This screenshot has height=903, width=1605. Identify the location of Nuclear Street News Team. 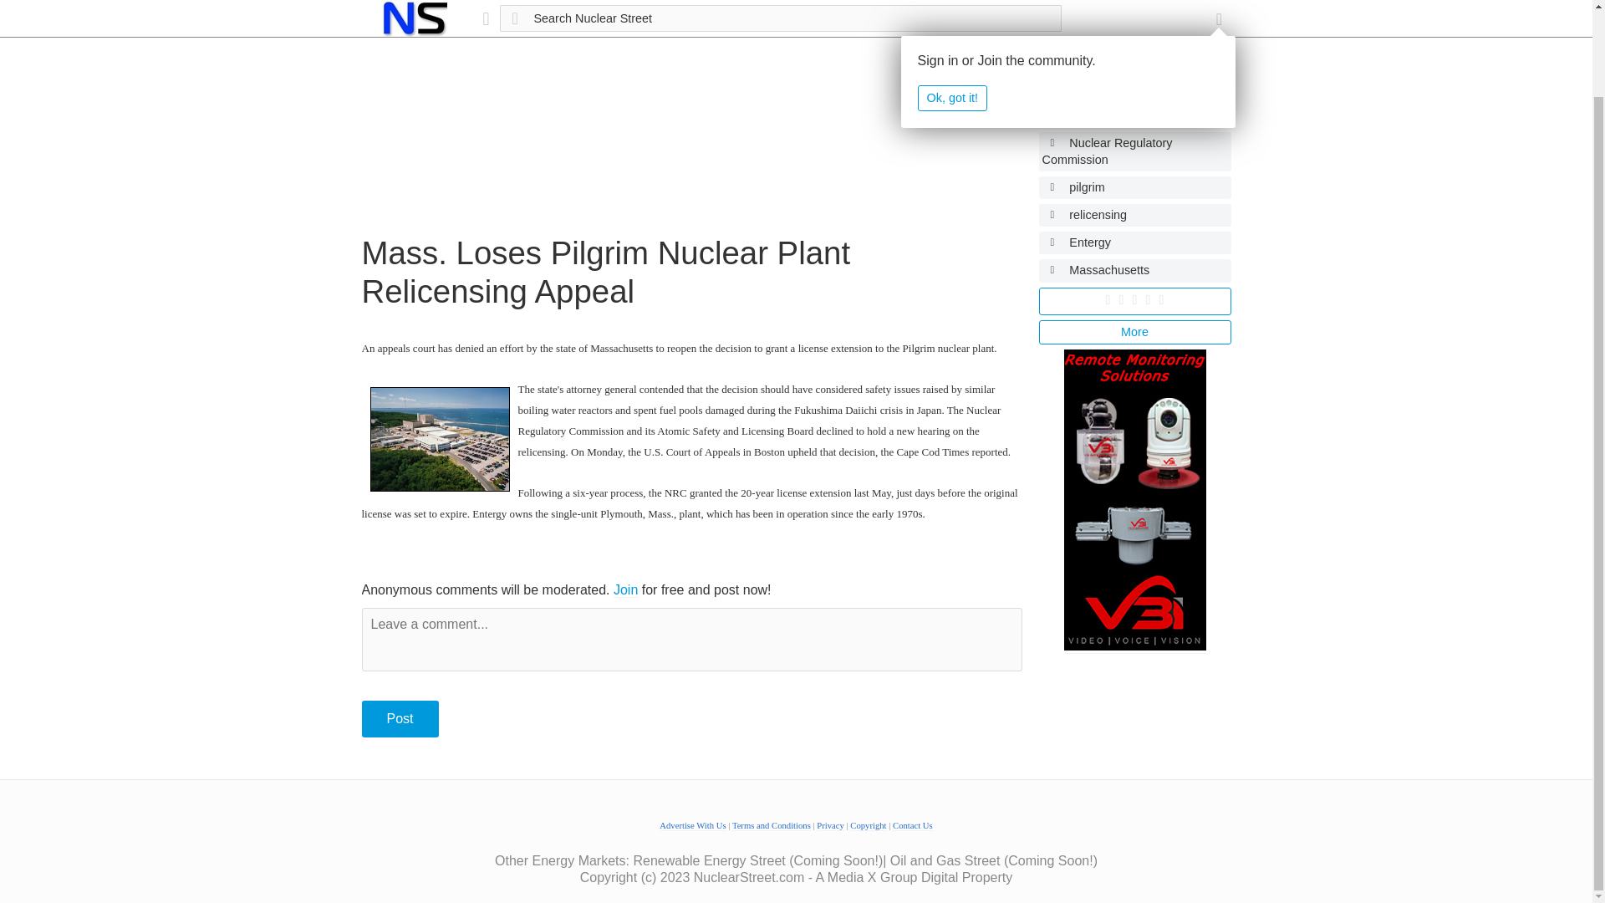
(1134, 87).